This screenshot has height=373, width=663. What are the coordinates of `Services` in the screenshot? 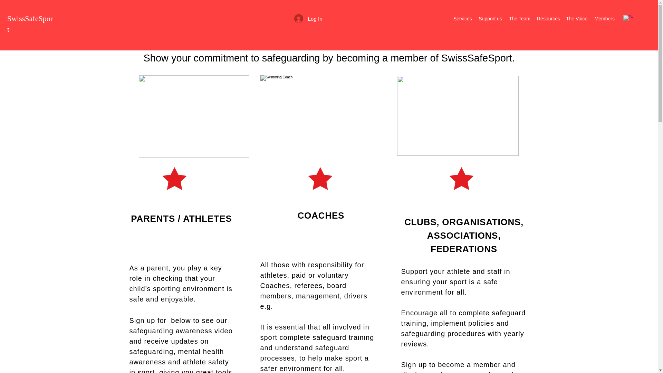 It's located at (462, 19).